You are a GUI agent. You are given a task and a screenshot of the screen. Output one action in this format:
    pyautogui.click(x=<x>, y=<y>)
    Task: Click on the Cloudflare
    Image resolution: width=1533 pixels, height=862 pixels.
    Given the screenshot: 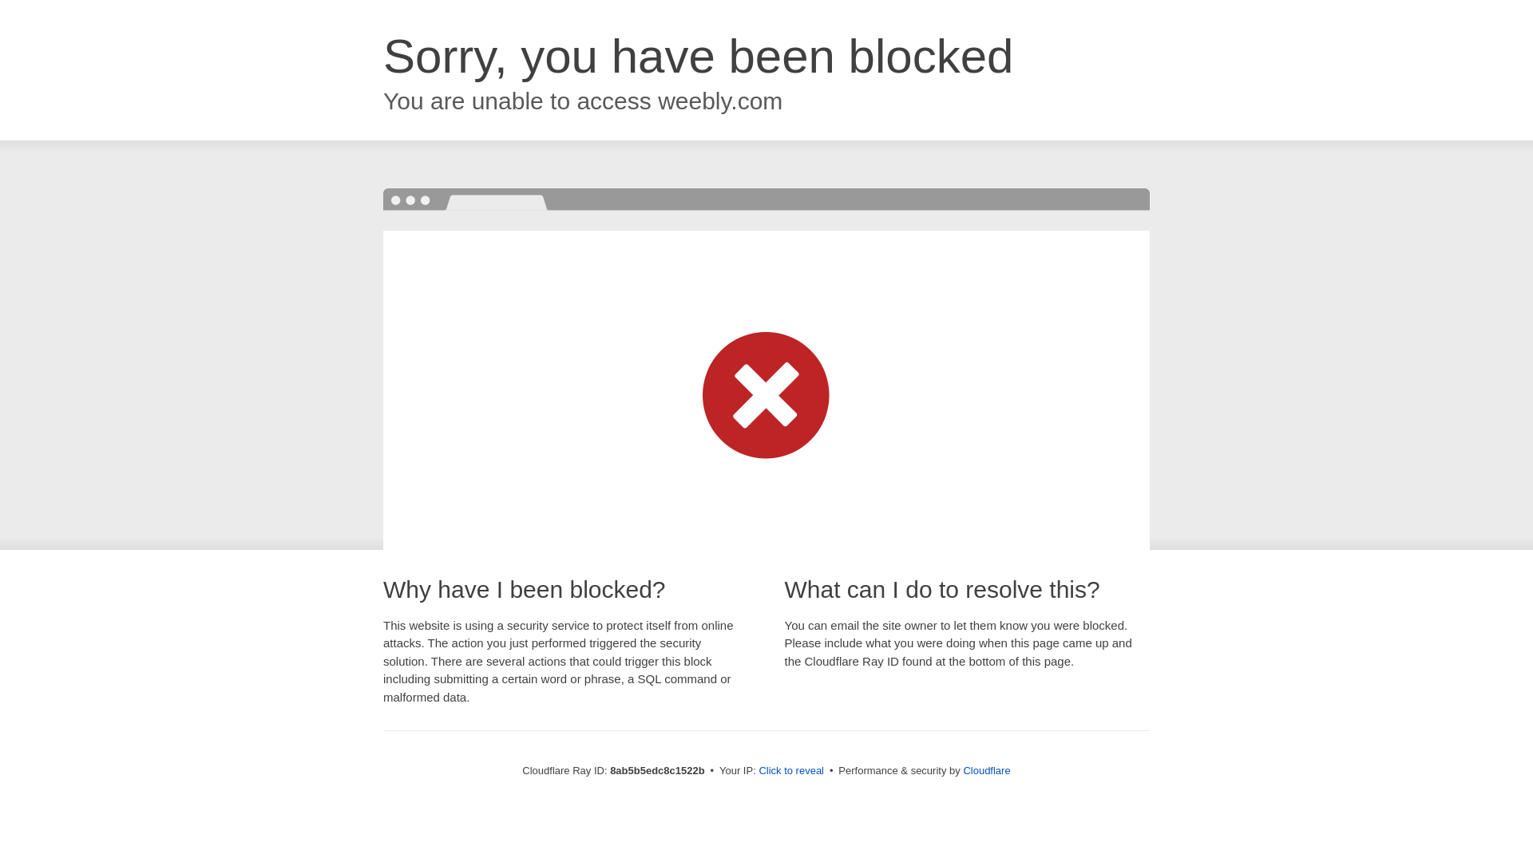 What is the action you would take?
    pyautogui.click(x=986, y=770)
    